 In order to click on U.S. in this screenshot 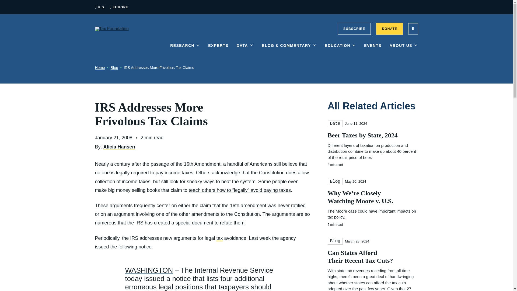, I will do `click(101, 7)`.